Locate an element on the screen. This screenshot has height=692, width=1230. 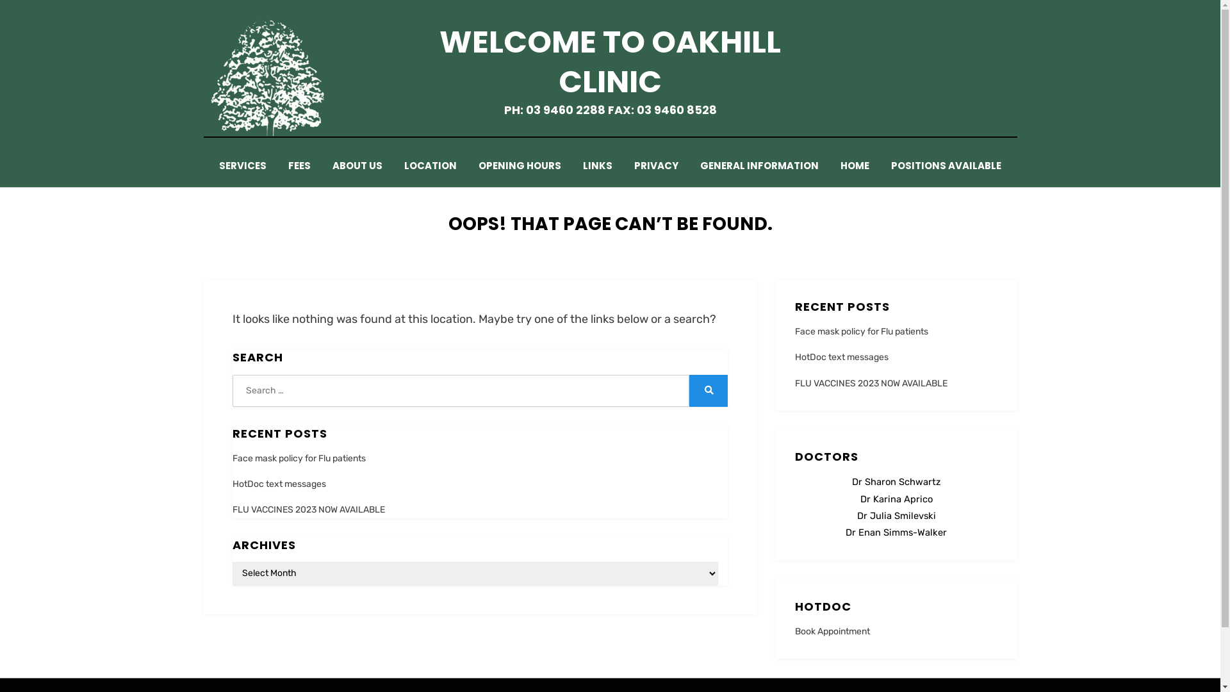
FLU VACCINES 2023 NOW AVAILABLE is located at coordinates (871, 383).